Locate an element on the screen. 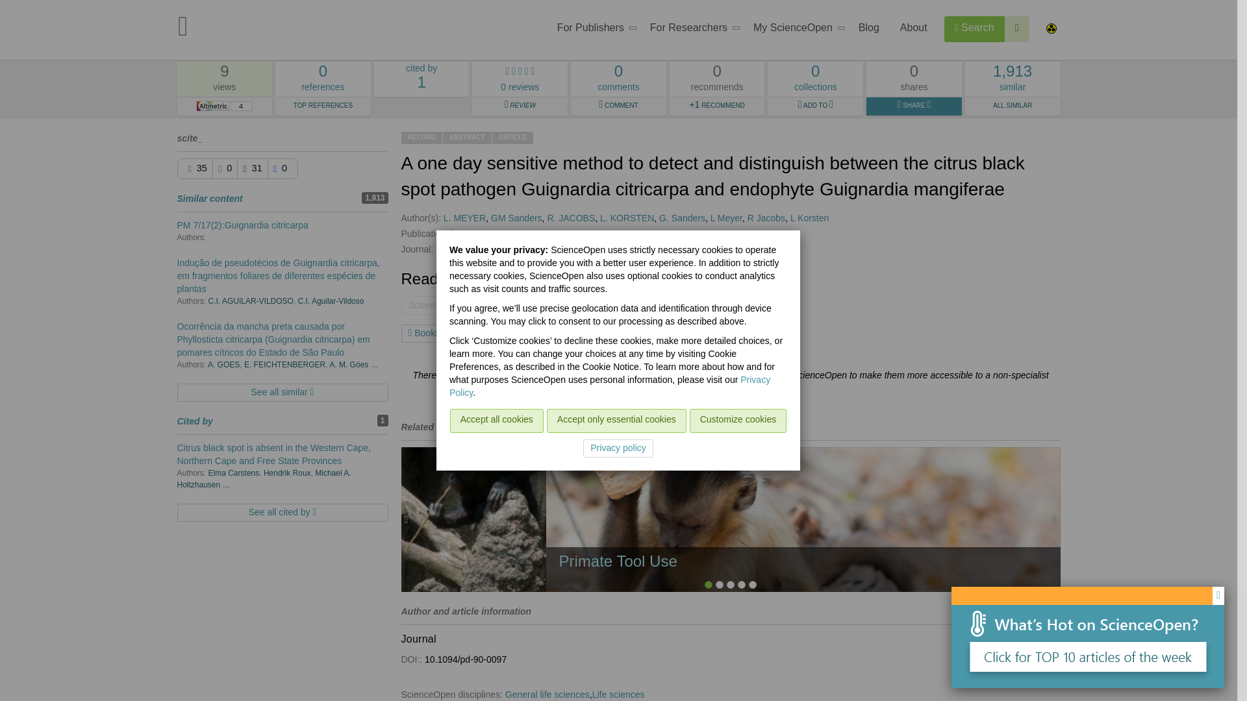 The width and height of the screenshot is (1247, 701). For Researchers is located at coordinates (593, 30).